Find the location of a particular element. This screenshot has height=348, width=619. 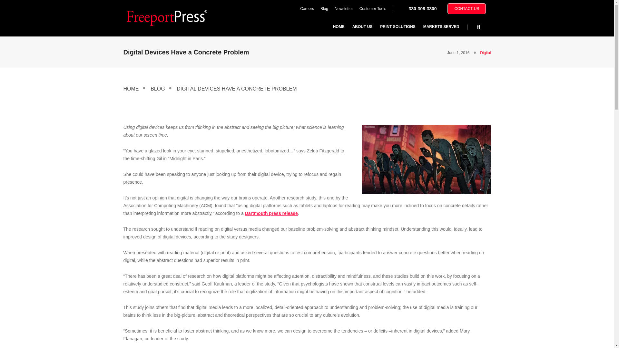

Newsletter is located at coordinates (344, 9).